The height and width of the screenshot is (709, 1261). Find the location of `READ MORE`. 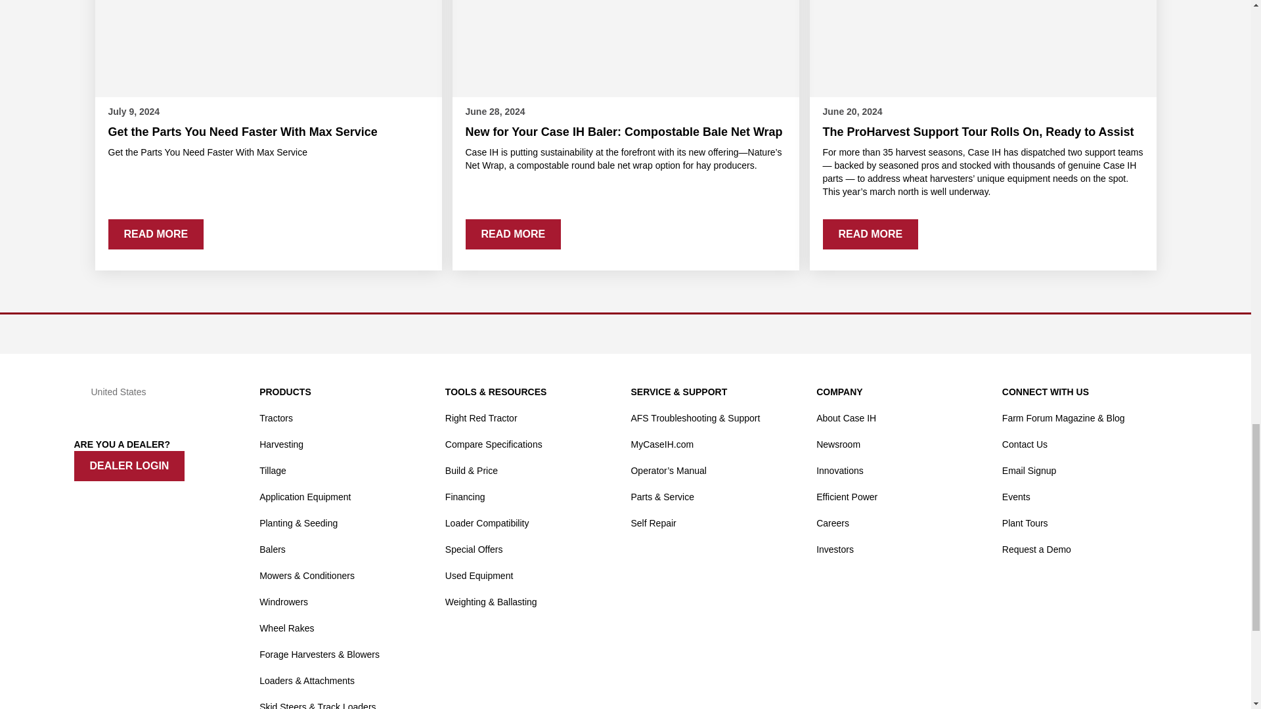

READ MORE is located at coordinates (870, 234).